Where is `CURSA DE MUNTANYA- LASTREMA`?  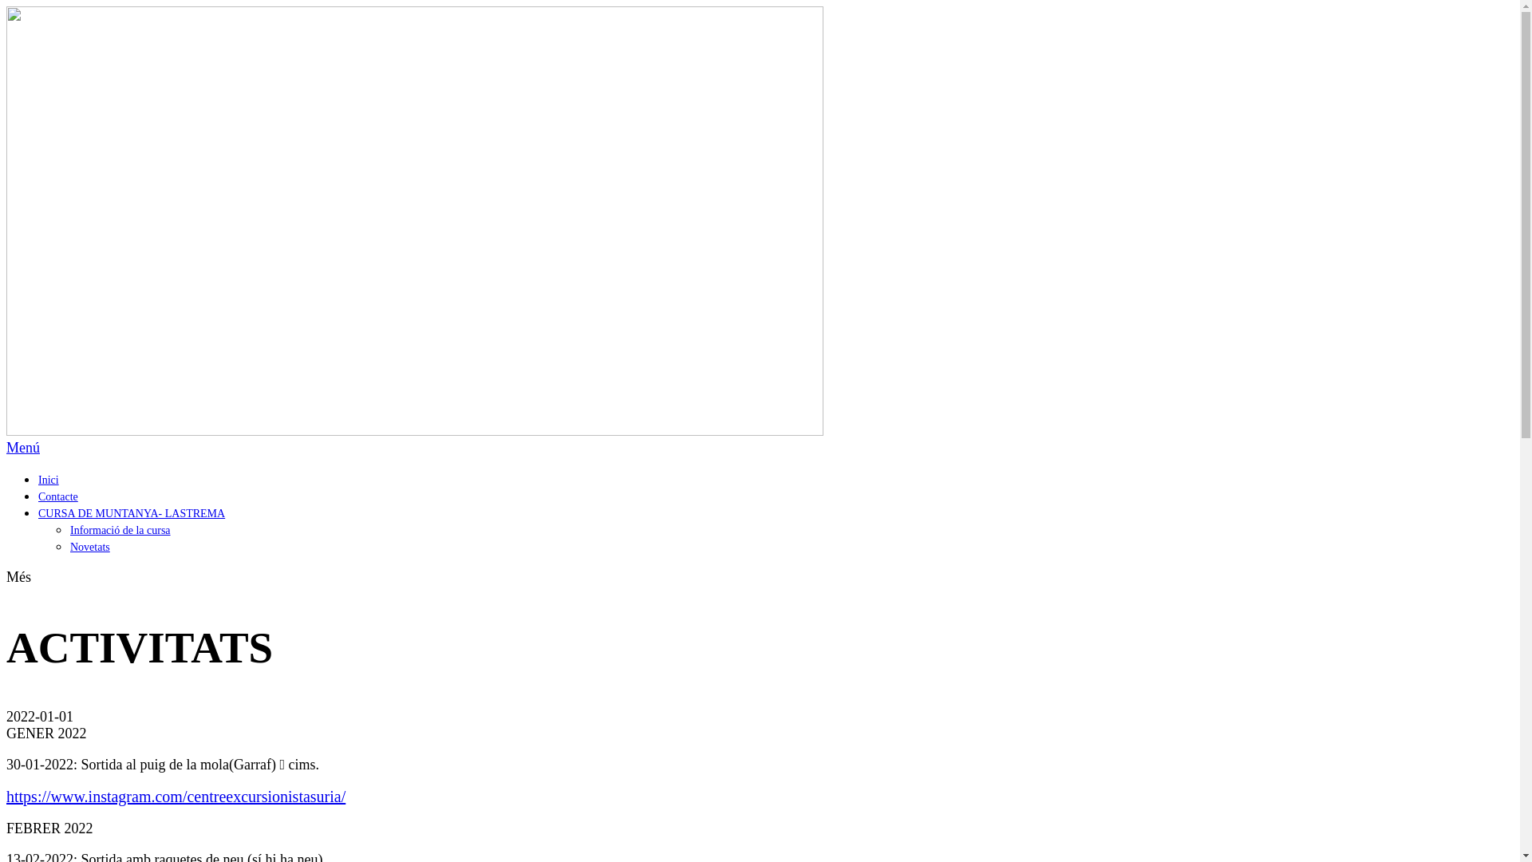
CURSA DE MUNTANYA- LASTREMA is located at coordinates (132, 514).